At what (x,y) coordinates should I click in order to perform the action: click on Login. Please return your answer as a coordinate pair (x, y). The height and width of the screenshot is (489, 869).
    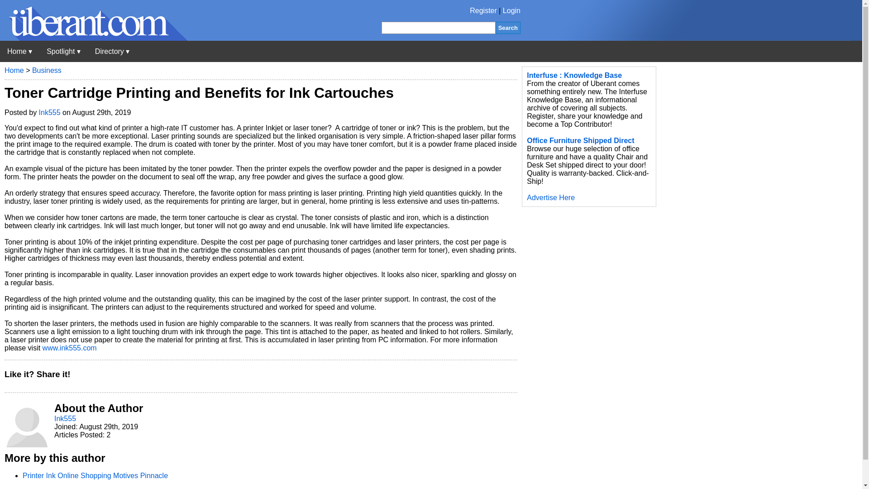
    Looking at the image, I should click on (511, 11).